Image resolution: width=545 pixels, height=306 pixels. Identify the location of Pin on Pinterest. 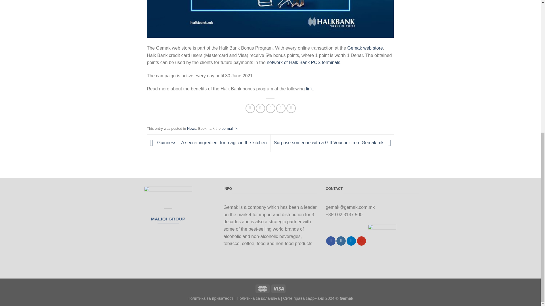
(281, 108).